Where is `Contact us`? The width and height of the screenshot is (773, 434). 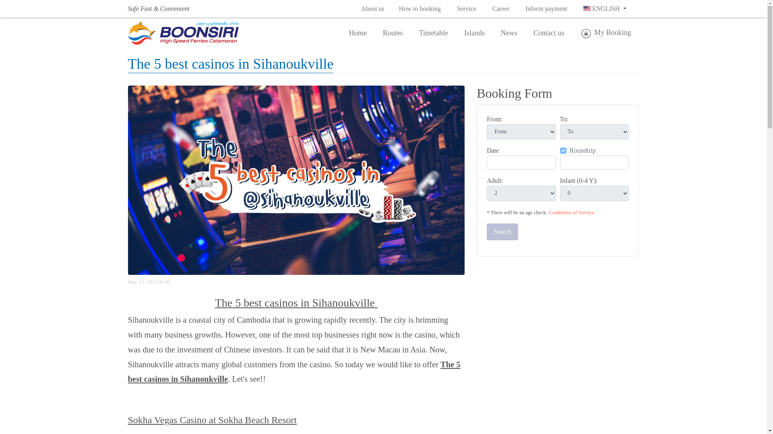 Contact us is located at coordinates (549, 33).